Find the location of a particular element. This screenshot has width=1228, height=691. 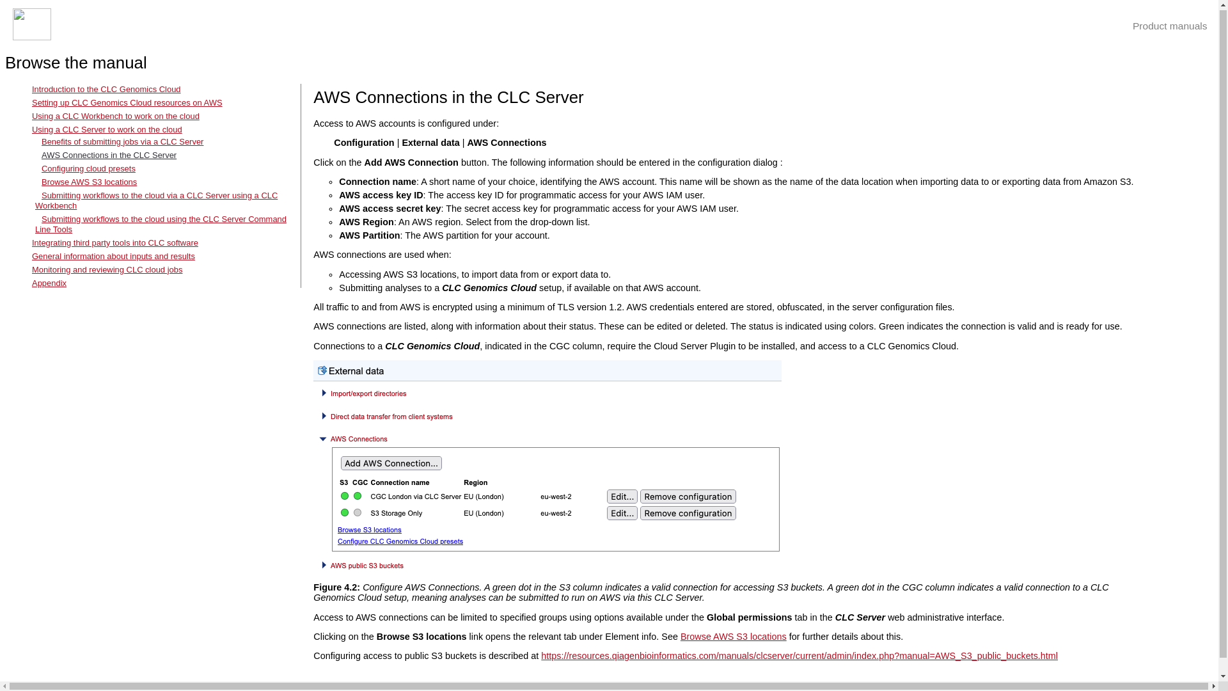

Benefits of submitting jobs via a CLC Server is located at coordinates (123, 141).